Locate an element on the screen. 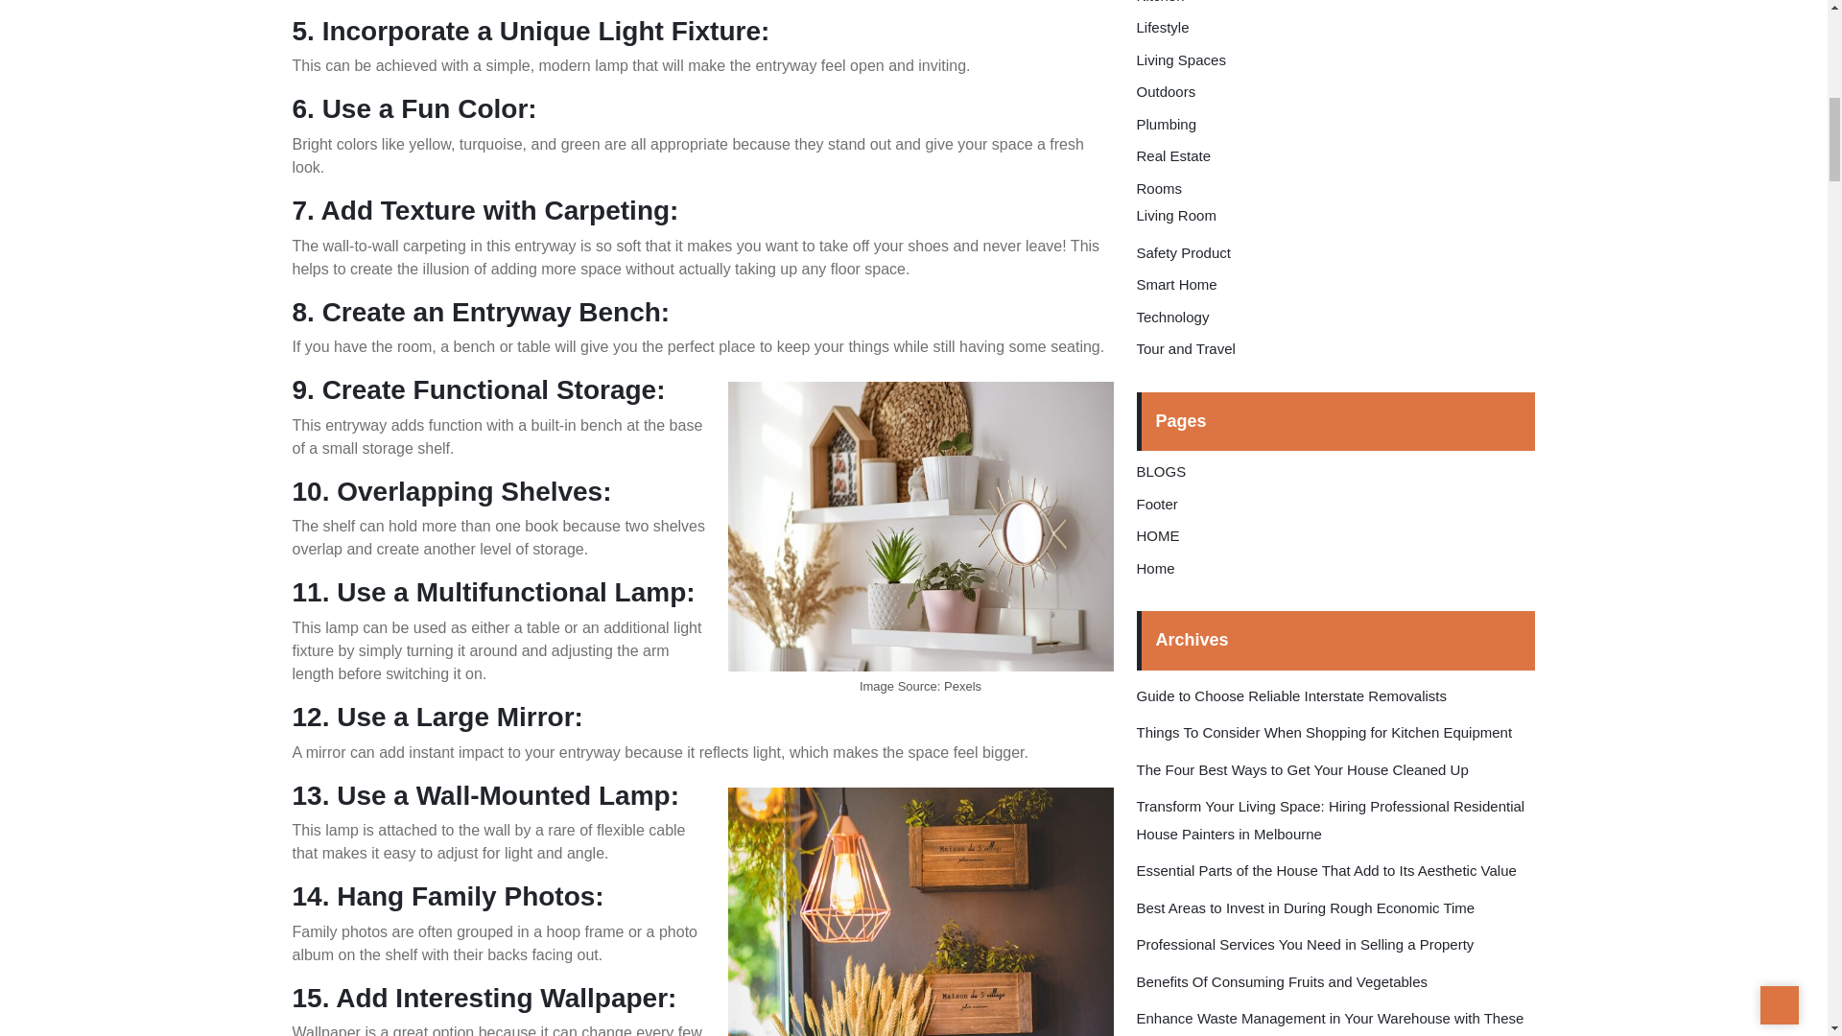 Image resolution: width=1842 pixels, height=1036 pixels. Smart Home is located at coordinates (1176, 284).